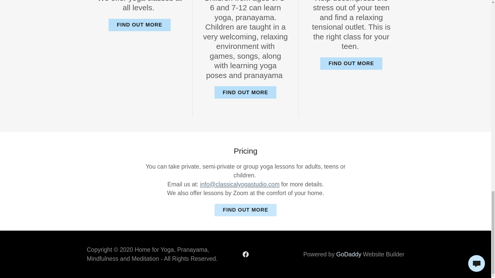 The width and height of the screenshot is (495, 278). I want to click on FIND OUT MORE, so click(139, 25).